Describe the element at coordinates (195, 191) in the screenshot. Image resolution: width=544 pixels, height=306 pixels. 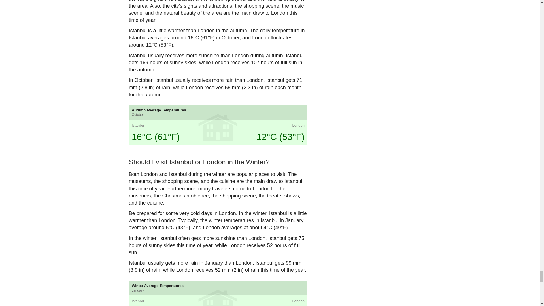
I see `Travel Costs for Antalya` at that location.